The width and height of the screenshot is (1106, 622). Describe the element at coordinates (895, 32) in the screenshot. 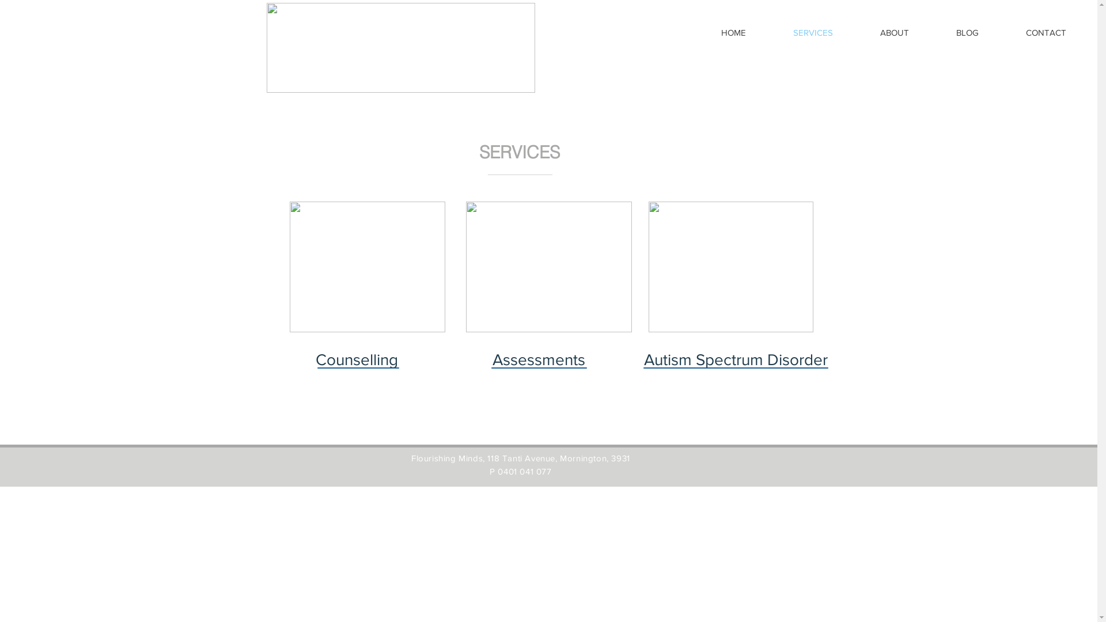

I see `ABOUT` at that location.